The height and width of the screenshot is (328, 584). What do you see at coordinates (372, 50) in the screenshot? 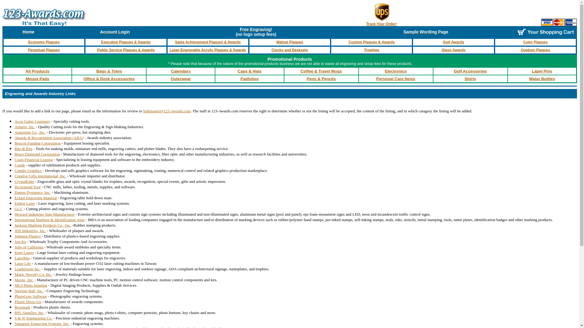
I see `Trophies` at bounding box center [372, 50].